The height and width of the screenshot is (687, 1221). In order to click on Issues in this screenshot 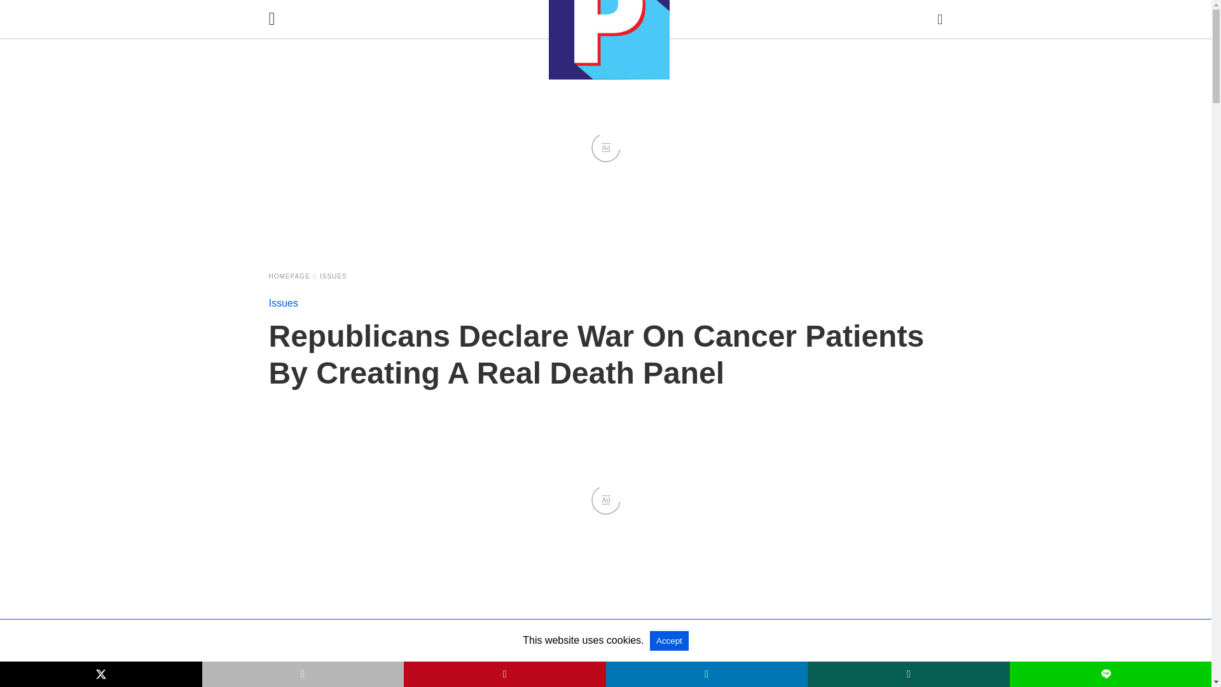, I will do `click(333, 276)`.